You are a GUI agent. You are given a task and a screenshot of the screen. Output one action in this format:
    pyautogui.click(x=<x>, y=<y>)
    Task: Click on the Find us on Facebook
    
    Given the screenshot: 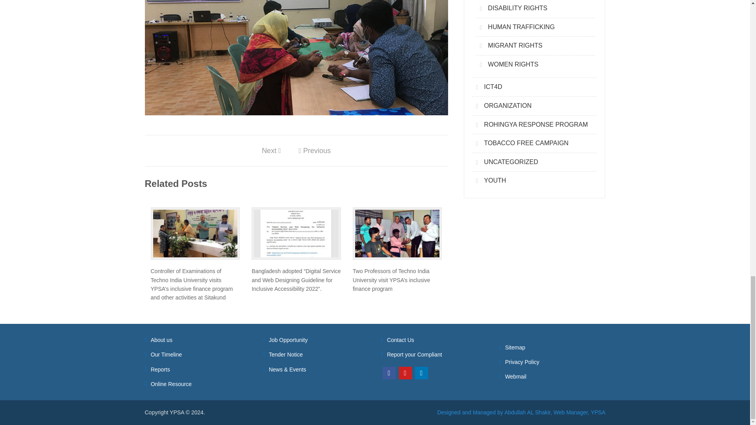 What is the action you would take?
    pyautogui.click(x=389, y=373)
    